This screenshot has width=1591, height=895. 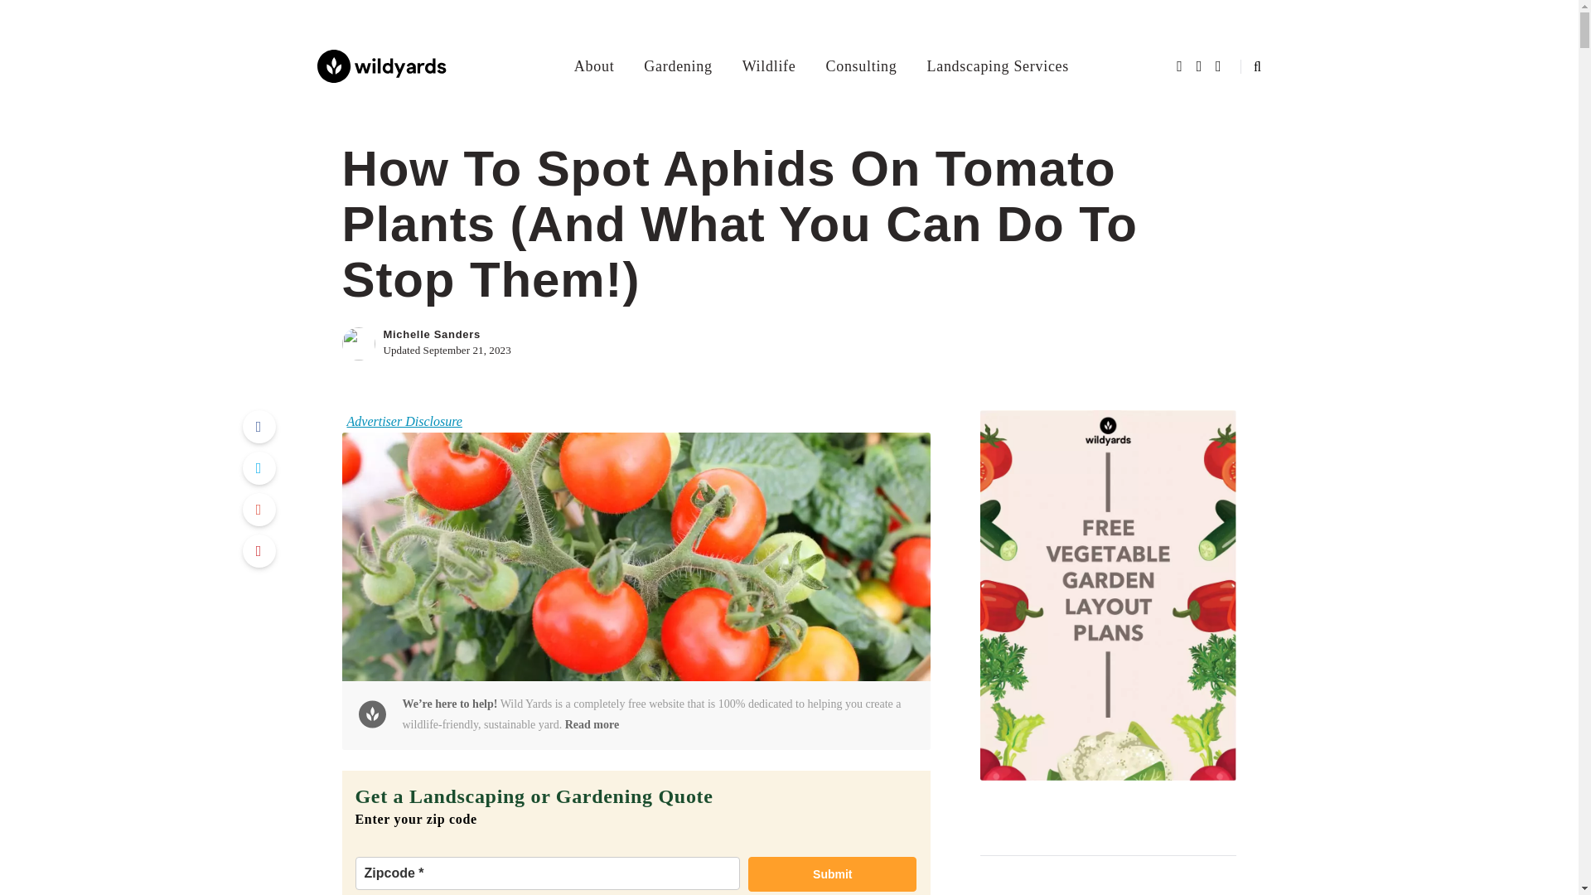 I want to click on Tweet this, so click(x=259, y=468).